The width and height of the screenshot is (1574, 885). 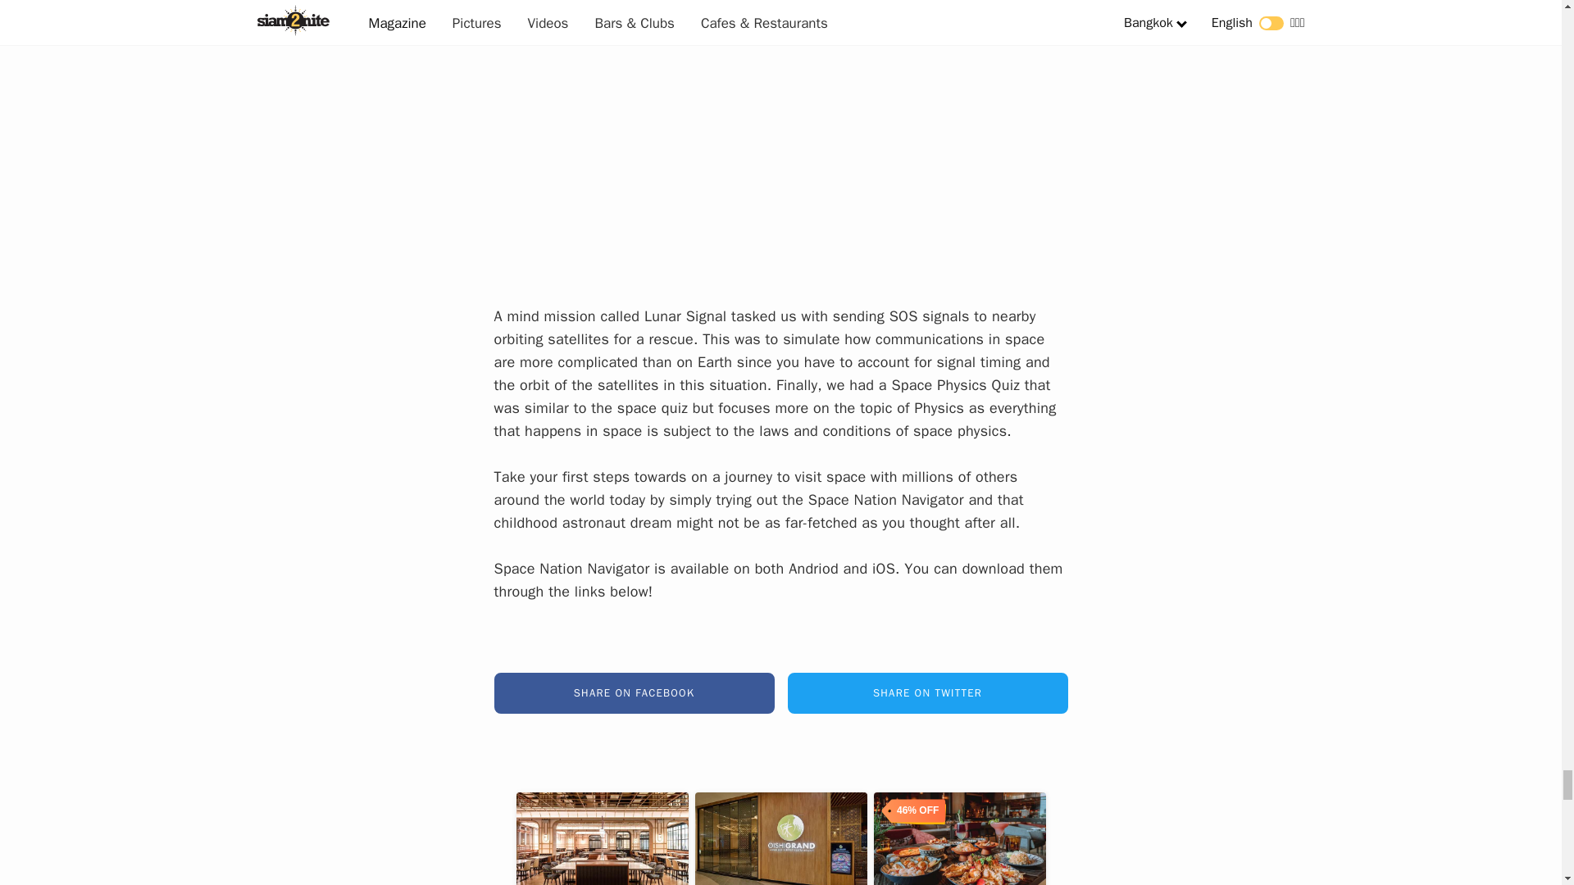 I want to click on SHARE ON FACEBOOK, so click(x=634, y=692).